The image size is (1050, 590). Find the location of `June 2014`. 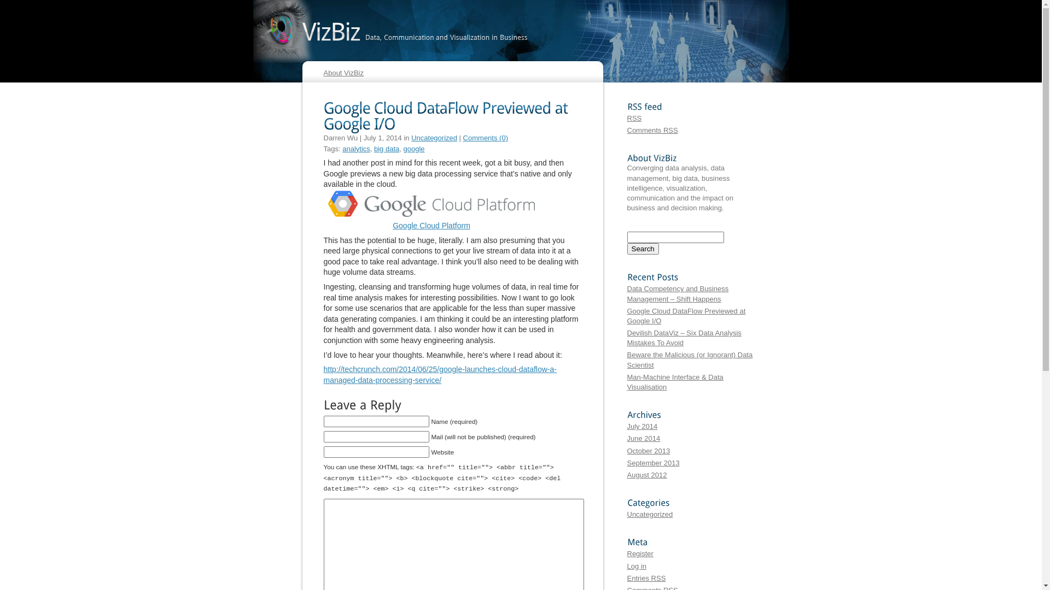

June 2014 is located at coordinates (643, 438).